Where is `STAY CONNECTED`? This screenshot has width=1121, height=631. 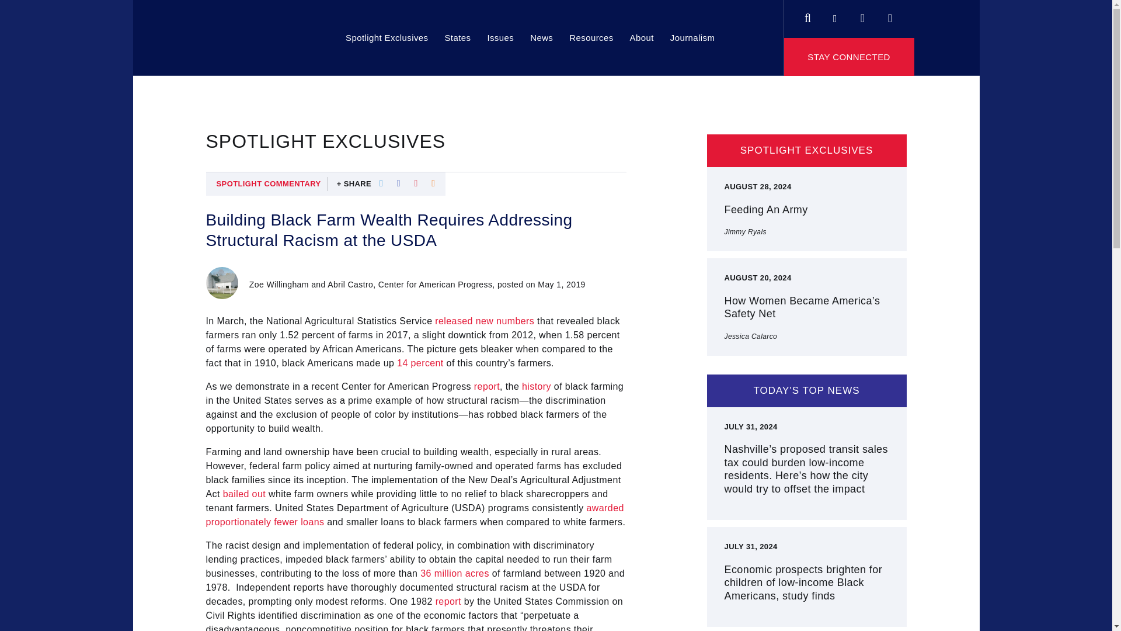 STAY CONNECTED is located at coordinates (849, 56).